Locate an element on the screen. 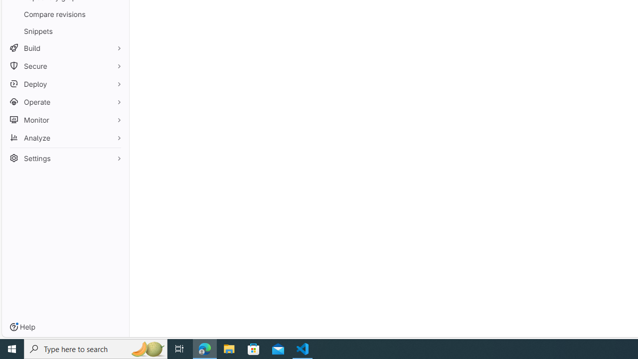  Operate is located at coordinates (65, 102).